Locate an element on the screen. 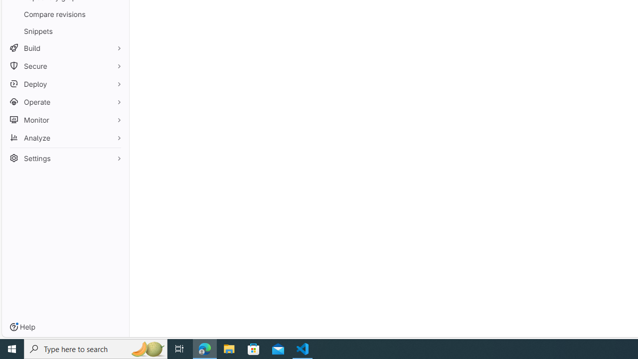  Operate is located at coordinates (65, 102).